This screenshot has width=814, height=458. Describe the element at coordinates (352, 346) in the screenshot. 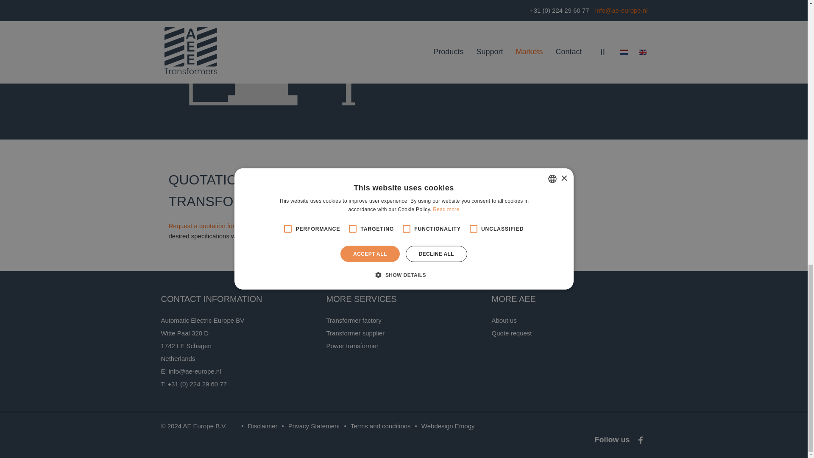

I see `Power transformer` at that location.